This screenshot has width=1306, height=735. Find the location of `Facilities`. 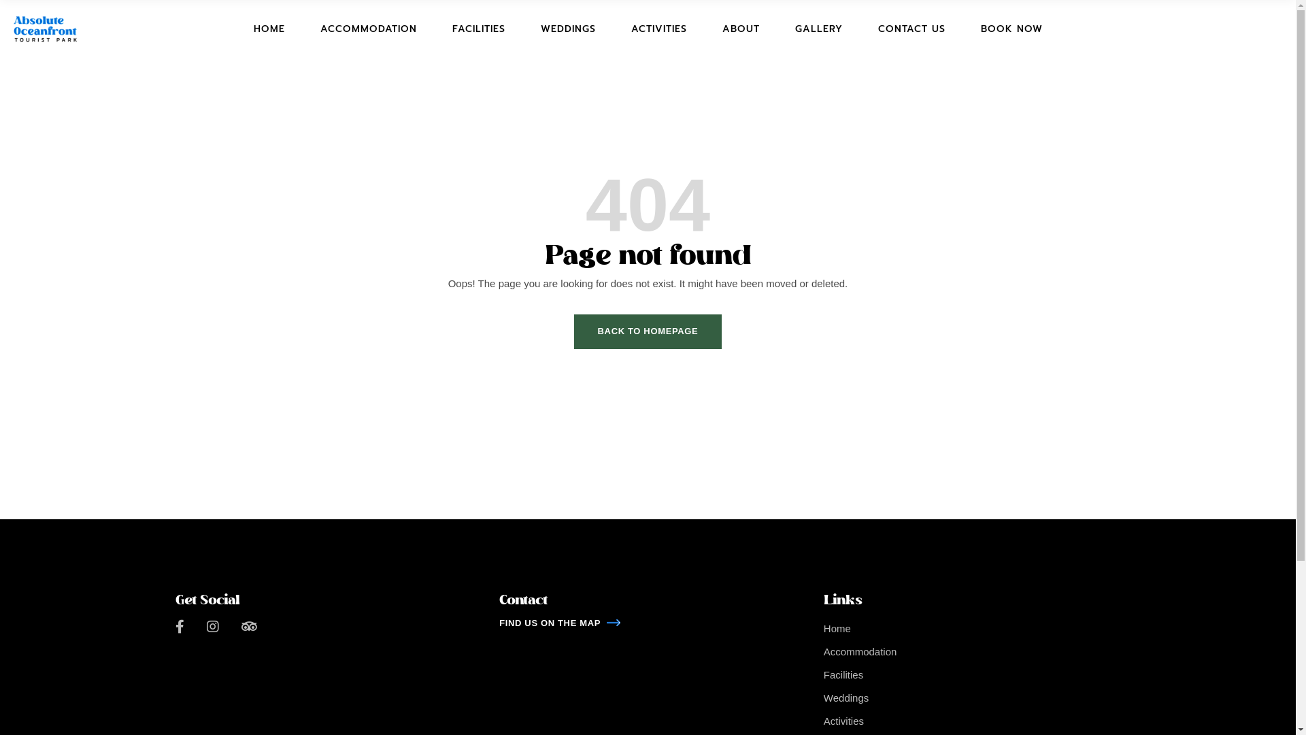

Facilities is located at coordinates (843, 675).